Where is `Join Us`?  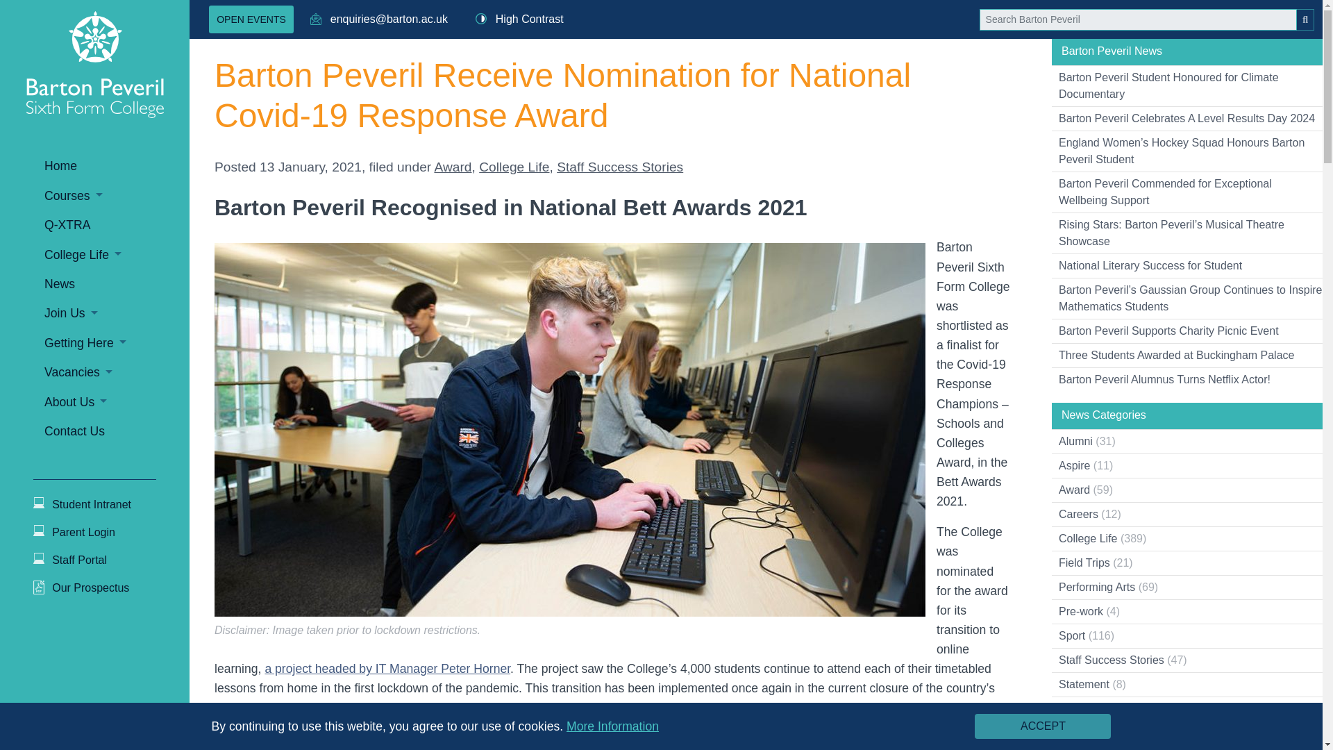 Join Us is located at coordinates (117, 312).